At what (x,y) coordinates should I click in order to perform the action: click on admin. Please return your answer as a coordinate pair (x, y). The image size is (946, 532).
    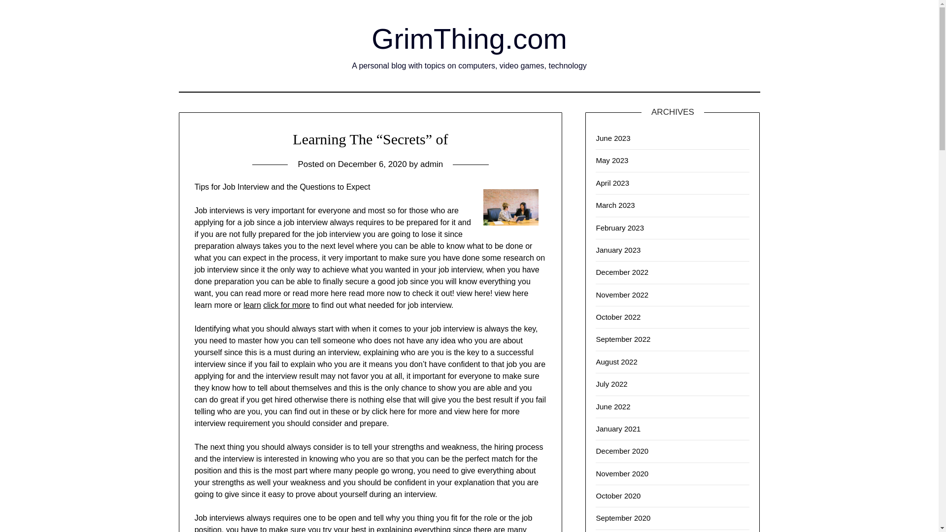
    Looking at the image, I should click on (431, 165).